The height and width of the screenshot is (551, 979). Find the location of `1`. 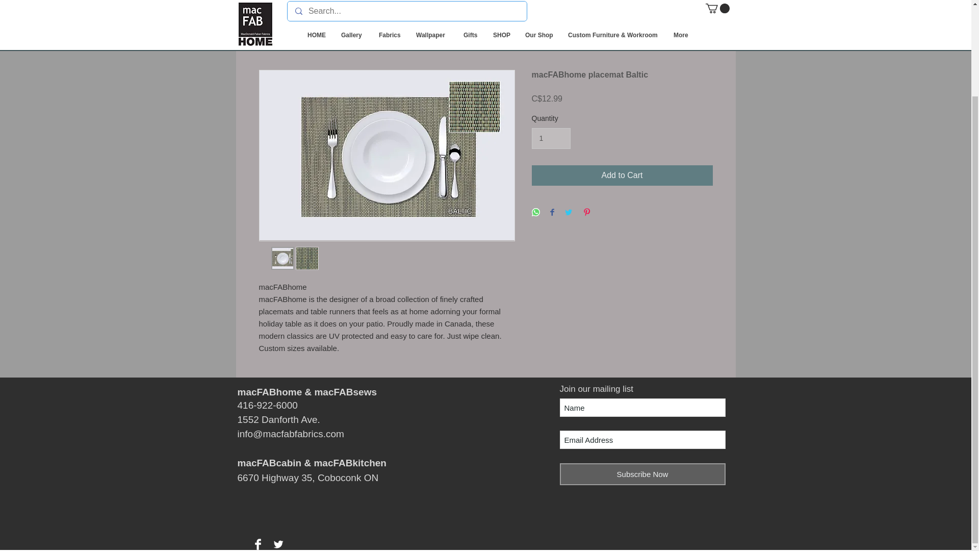

1 is located at coordinates (551, 138).